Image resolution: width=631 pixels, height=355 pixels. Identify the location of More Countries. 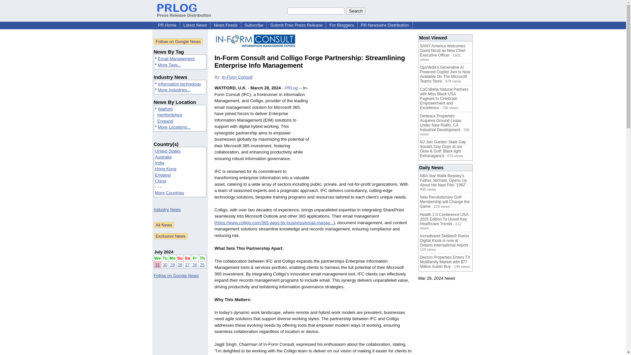
(170, 193).